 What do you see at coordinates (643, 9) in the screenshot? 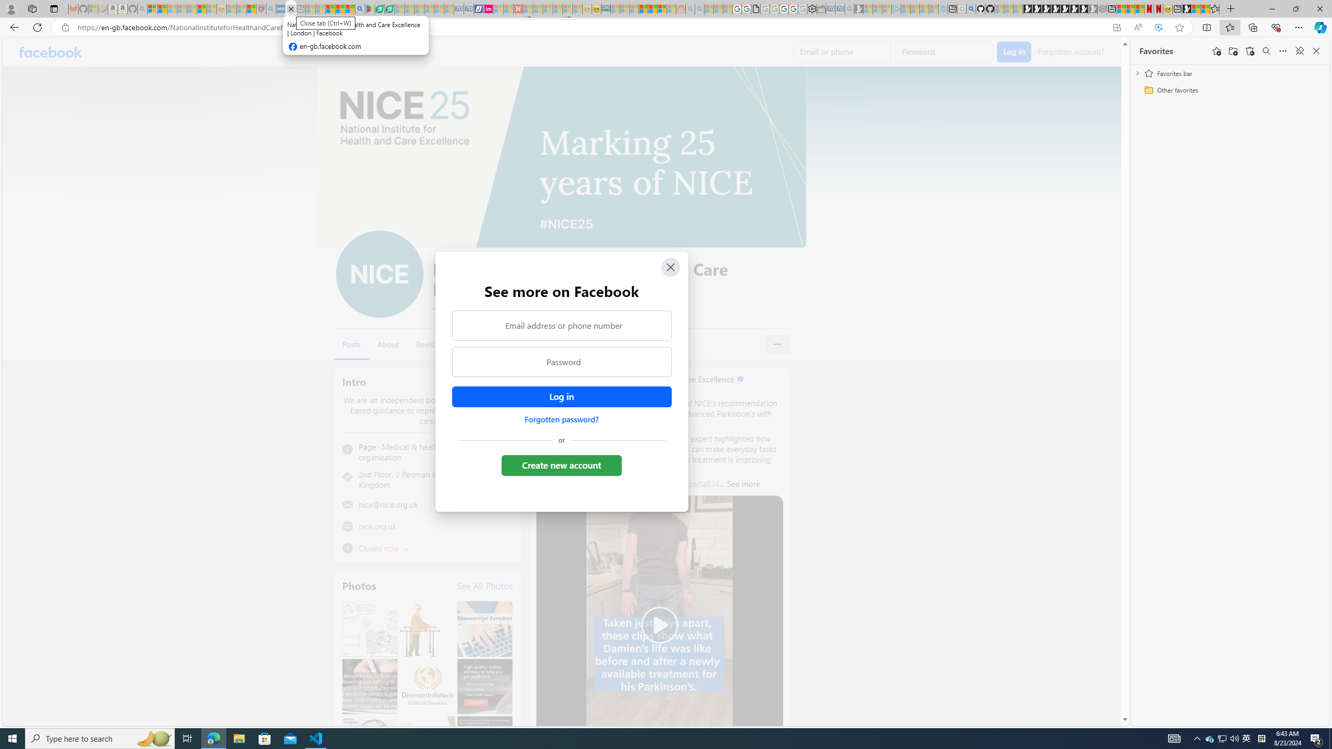
I see `Expert Portfolios` at bounding box center [643, 9].